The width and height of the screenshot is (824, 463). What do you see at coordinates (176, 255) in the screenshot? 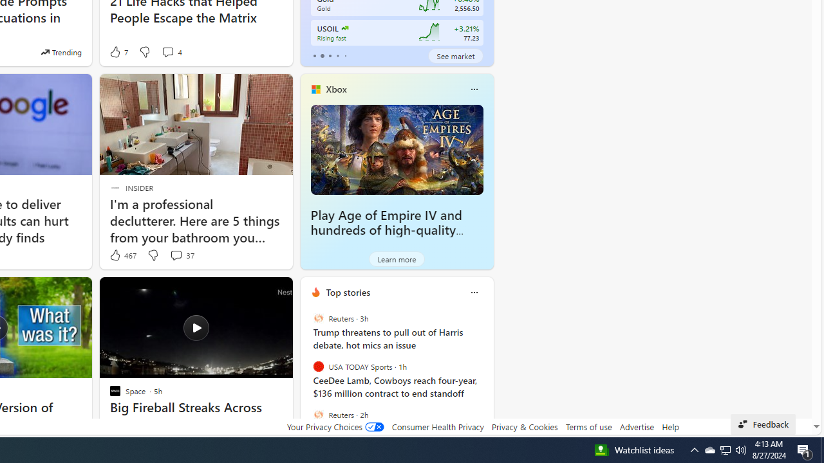
I see `View comments 37 Comment` at bounding box center [176, 255].